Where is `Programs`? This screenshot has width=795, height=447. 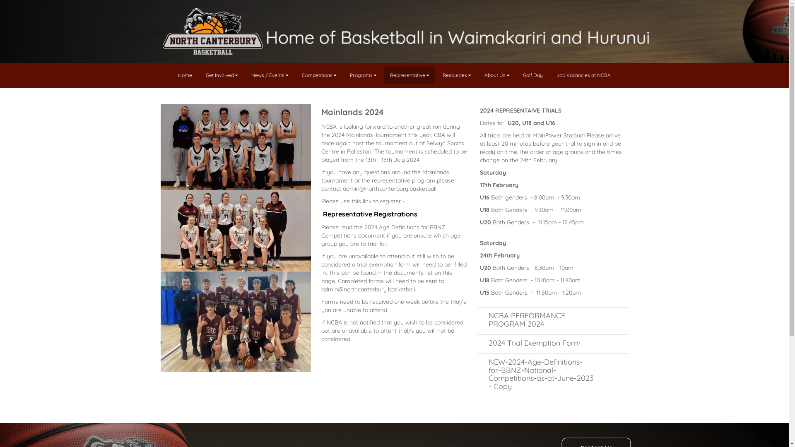
Programs is located at coordinates (363, 75).